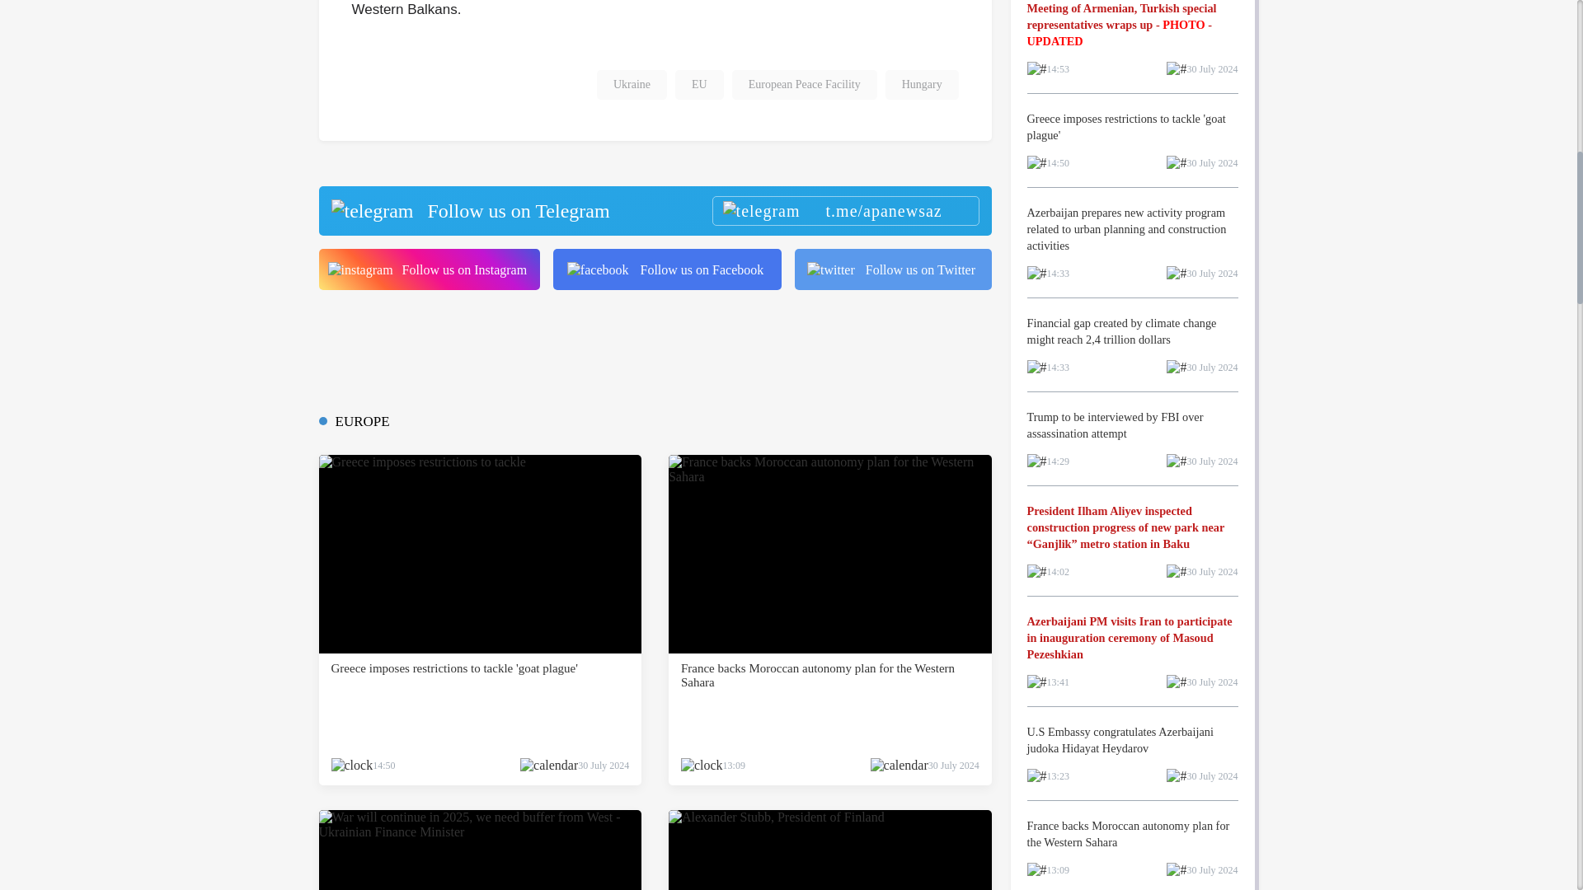 The image size is (1583, 890). I want to click on Follow us on Instagram, so click(429, 269).